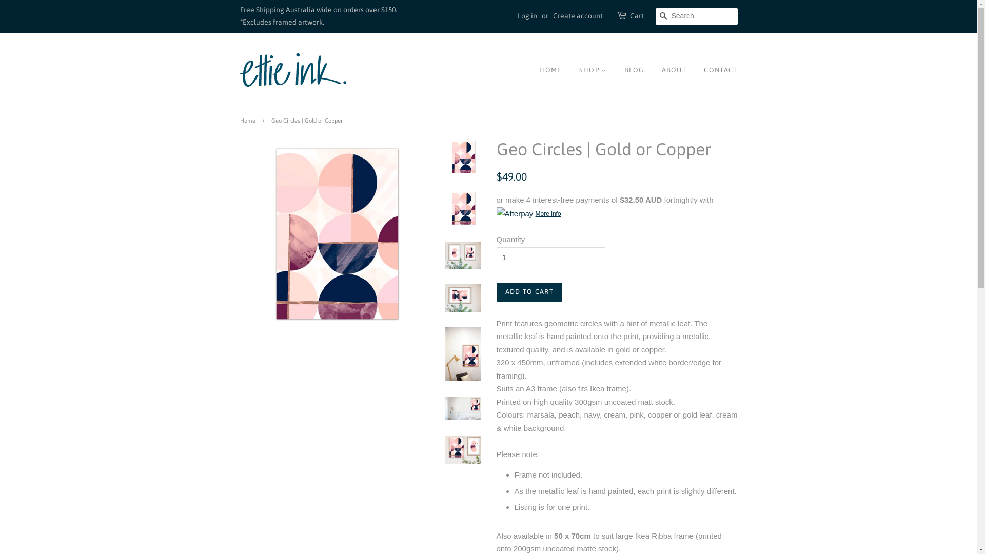 The image size is (985, 554). Describe the element at coordinates (249, 120) in the screenshot. I see `Home` at that location.